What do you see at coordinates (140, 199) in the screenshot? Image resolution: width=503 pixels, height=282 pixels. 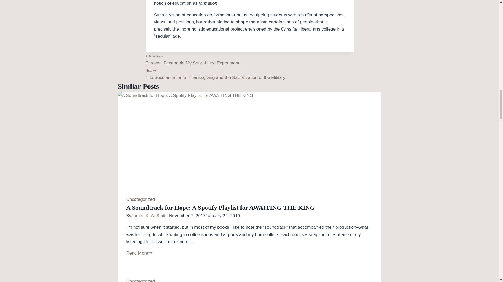 I see `Uncategorized` at bounding box center [140, 199].